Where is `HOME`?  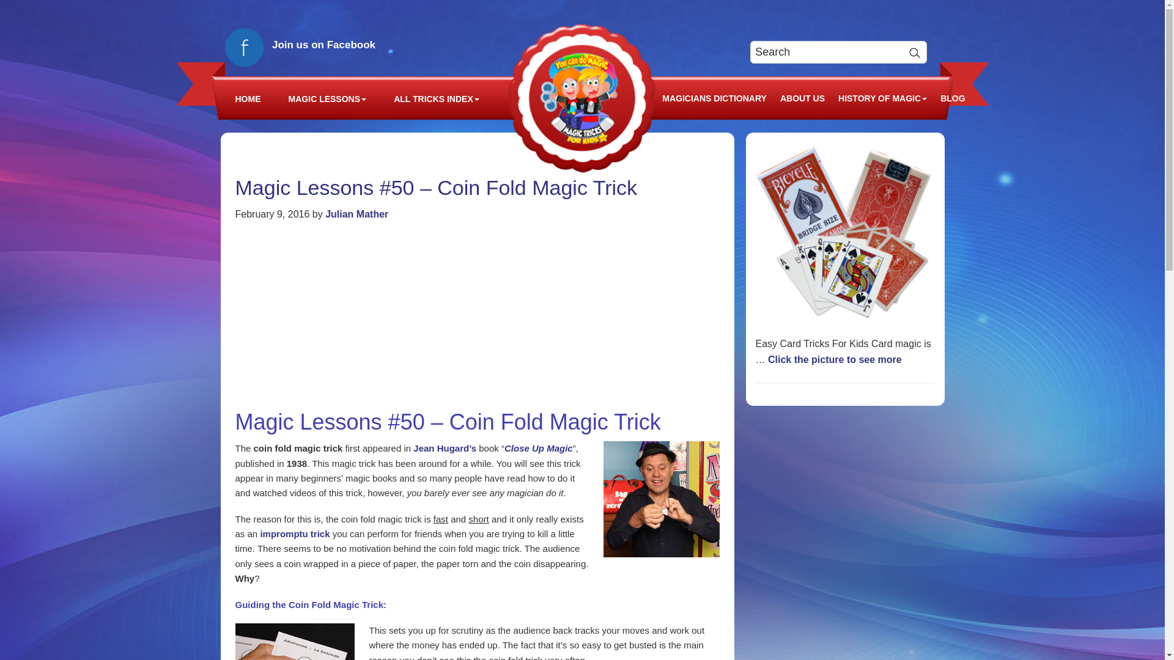 HOME is located at coordinates (248, 99).